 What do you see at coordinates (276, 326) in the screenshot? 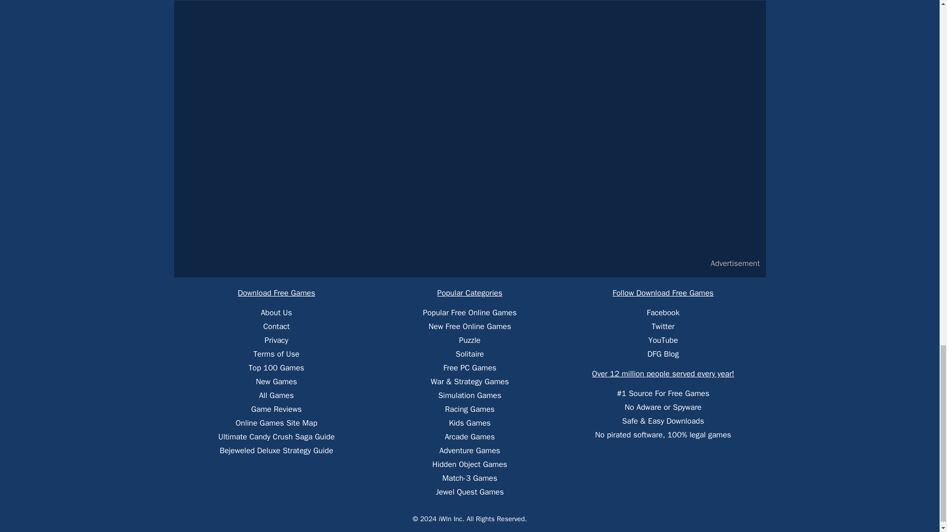
I see `Contact` at bounding box center [276, 326].